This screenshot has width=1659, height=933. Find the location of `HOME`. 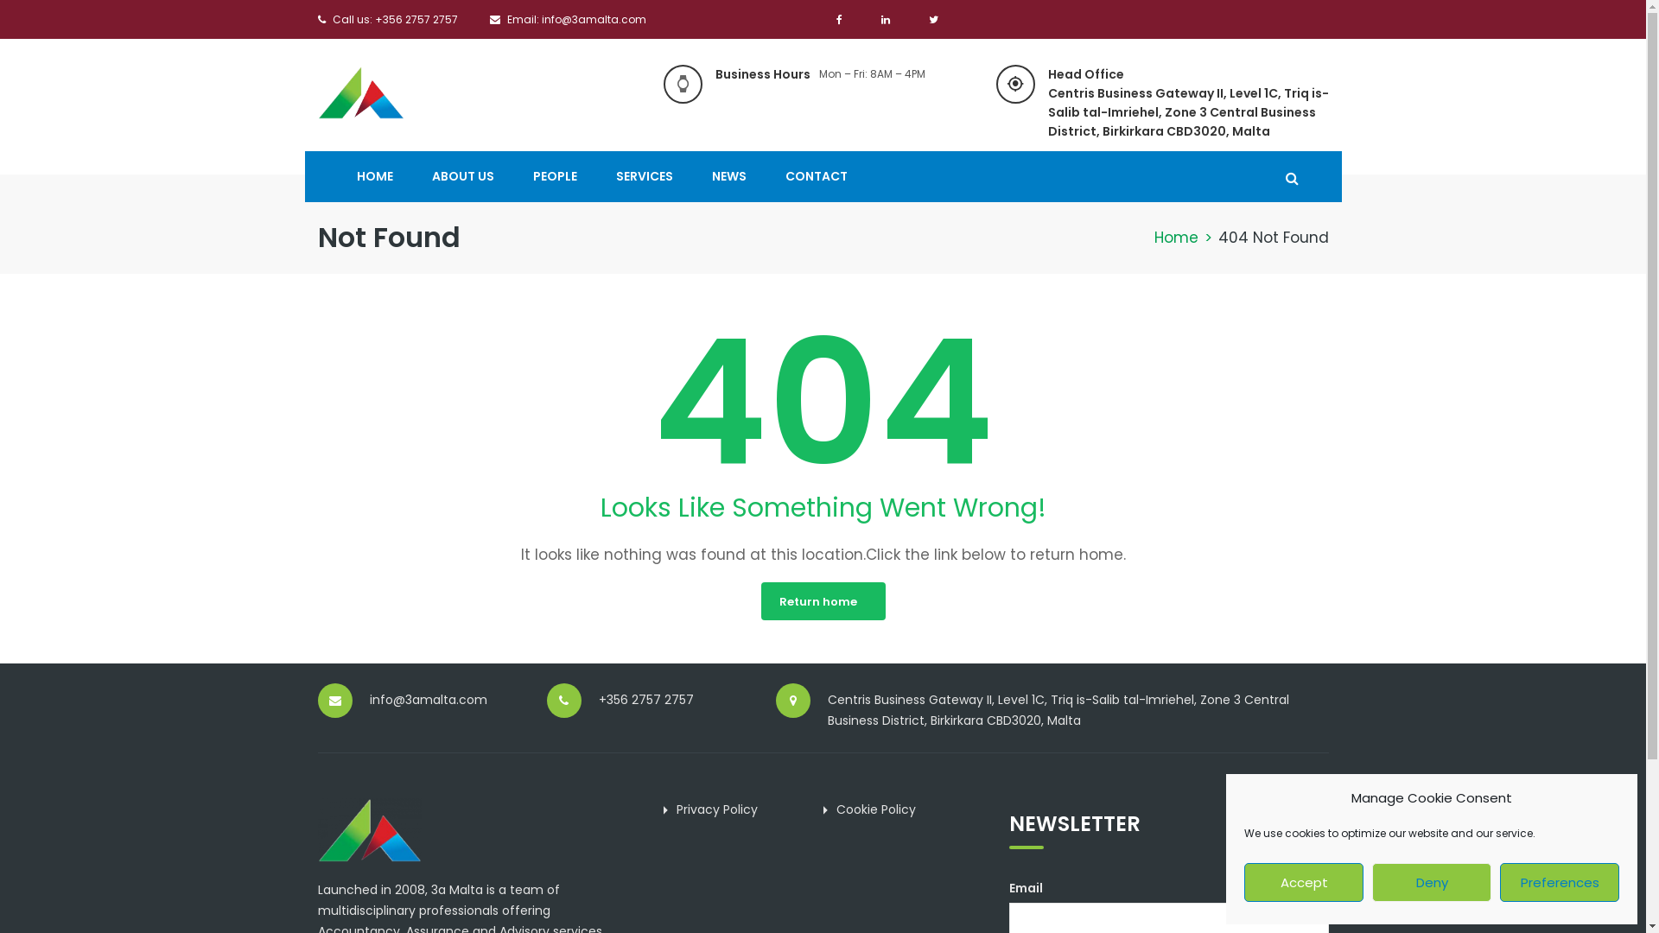

HOME is located at coordinates (374, 176).